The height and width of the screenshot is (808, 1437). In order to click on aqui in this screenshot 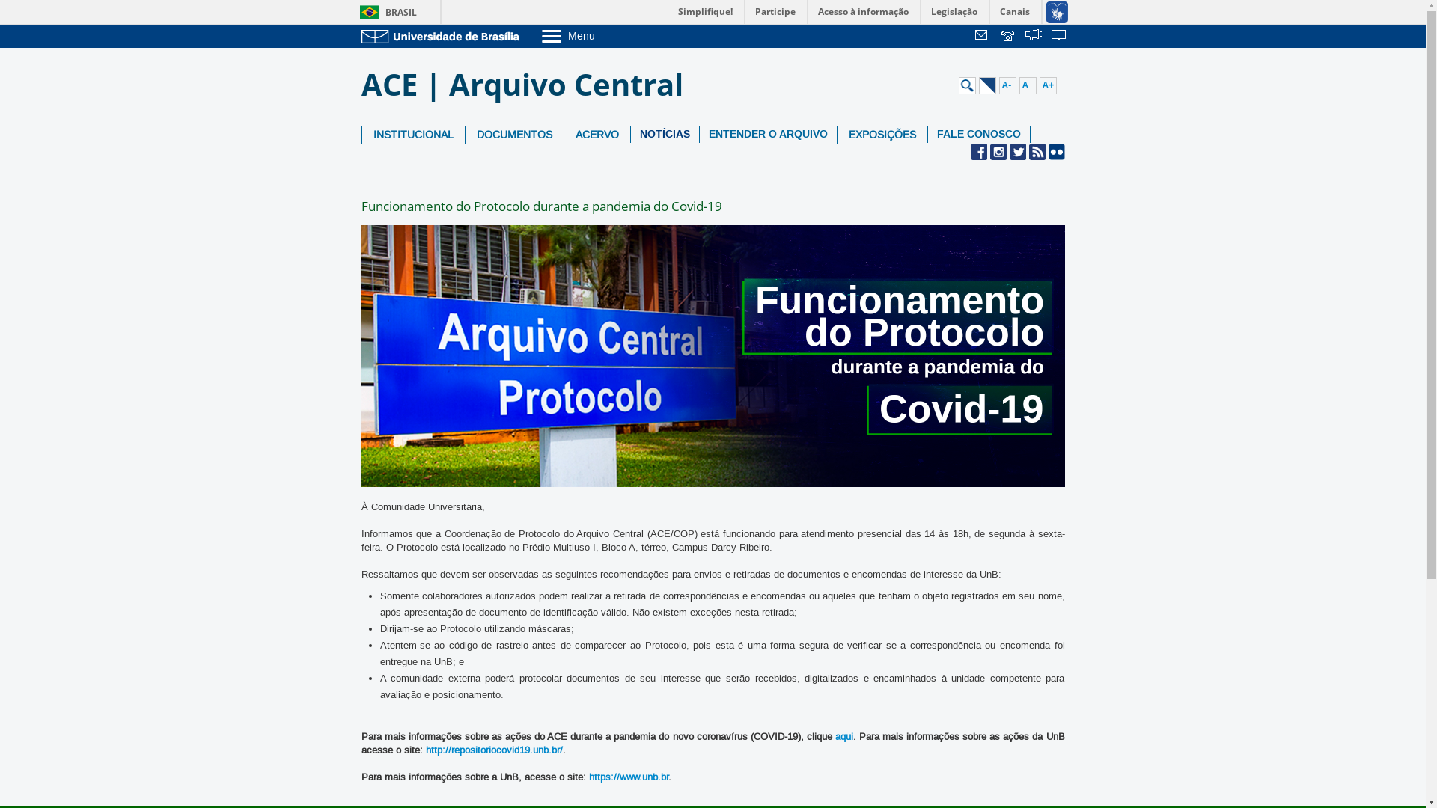, I will do `click(844, 737)`.